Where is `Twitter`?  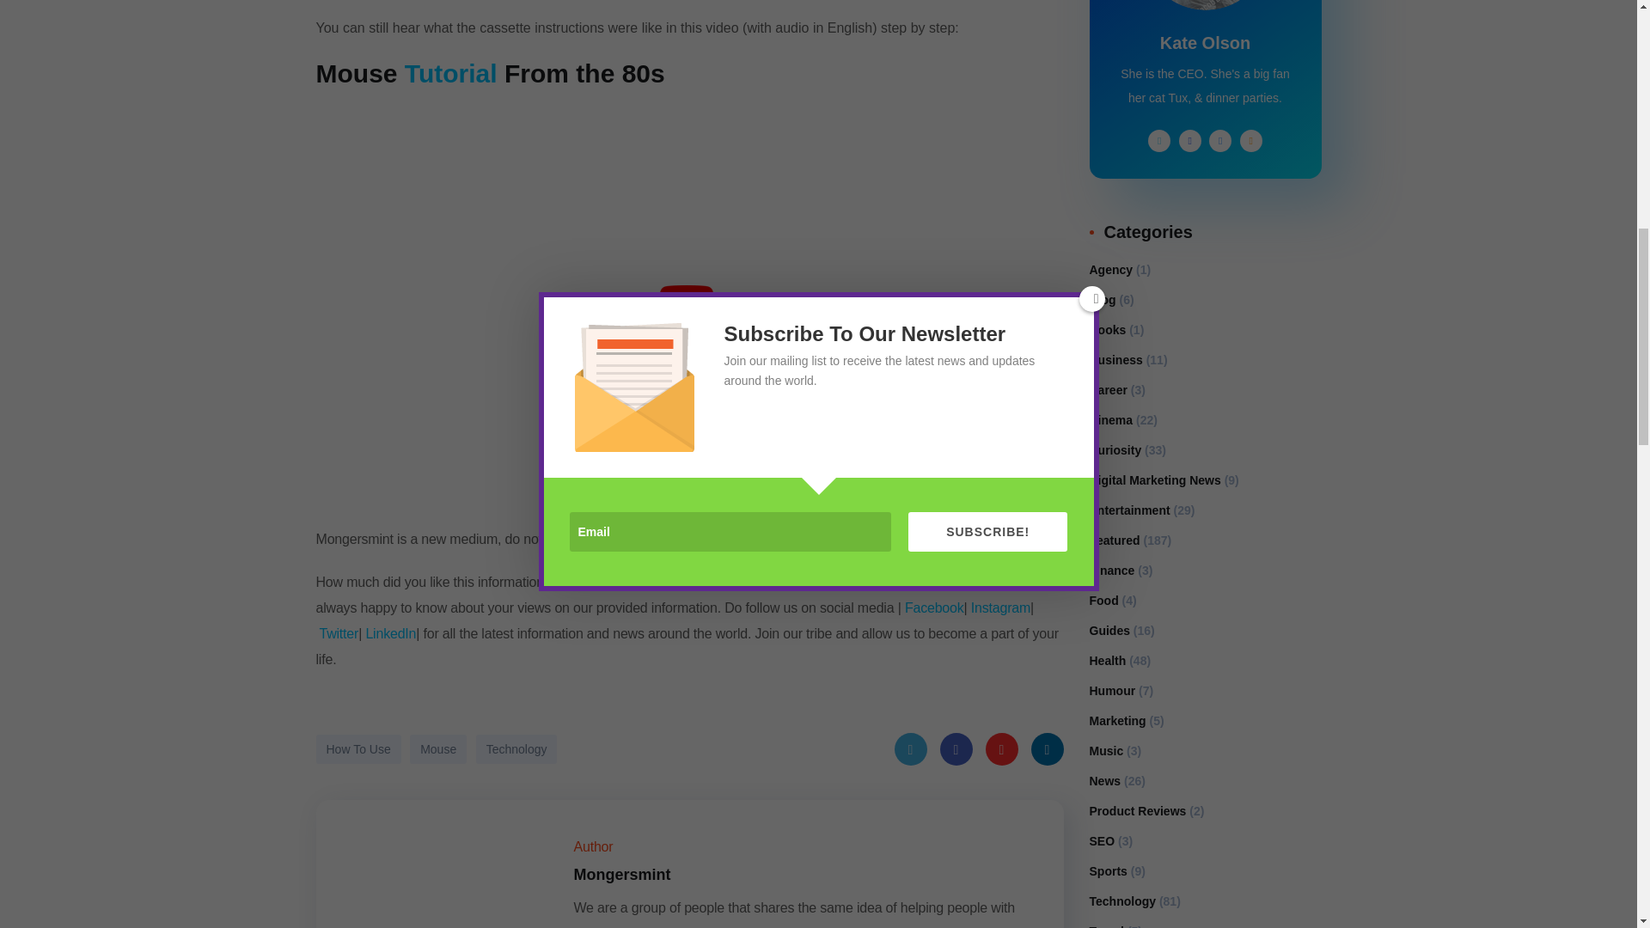 Twitter is located at coordinates (909, 749).